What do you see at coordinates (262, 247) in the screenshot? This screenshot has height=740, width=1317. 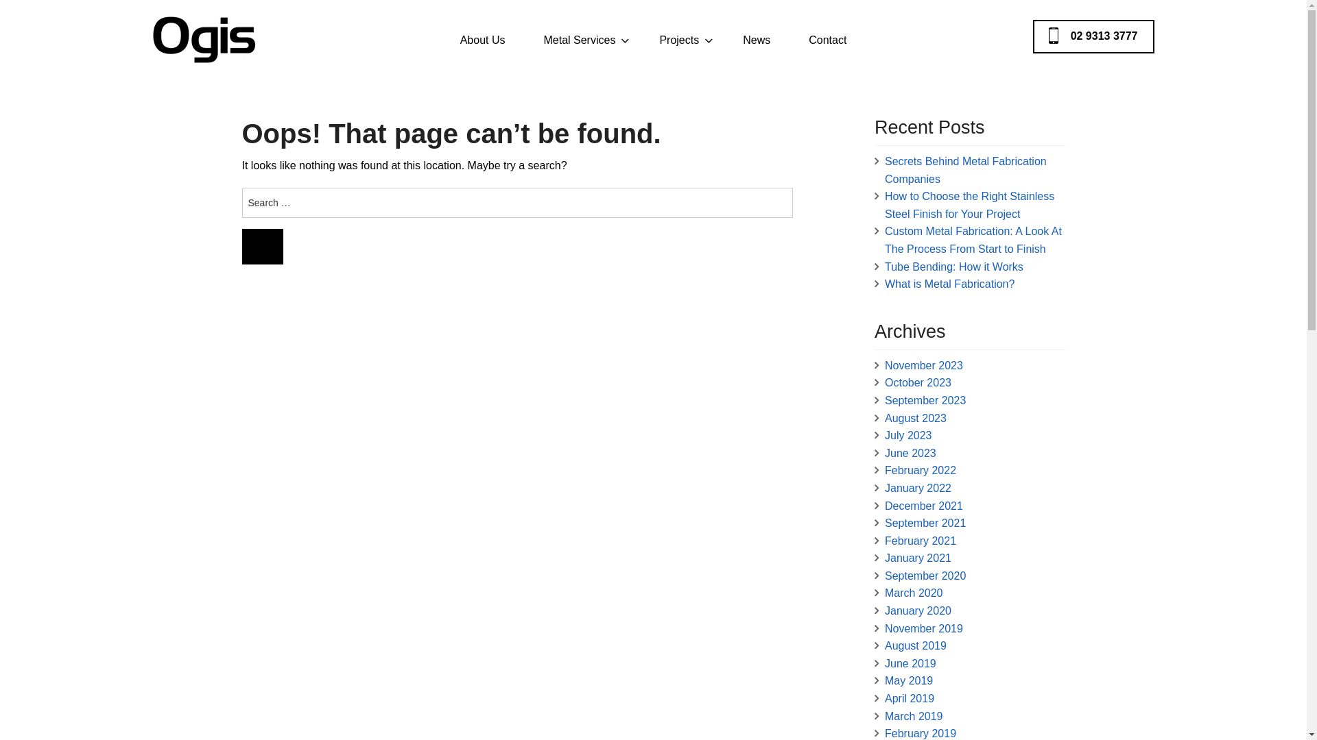 I see `SEARCH` at bounding box center [262, 247].